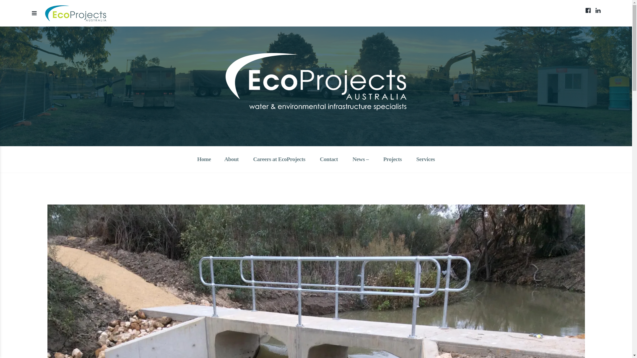 This screenshot has height=358, width=637. I want to click on Contact, so click(329, 160).